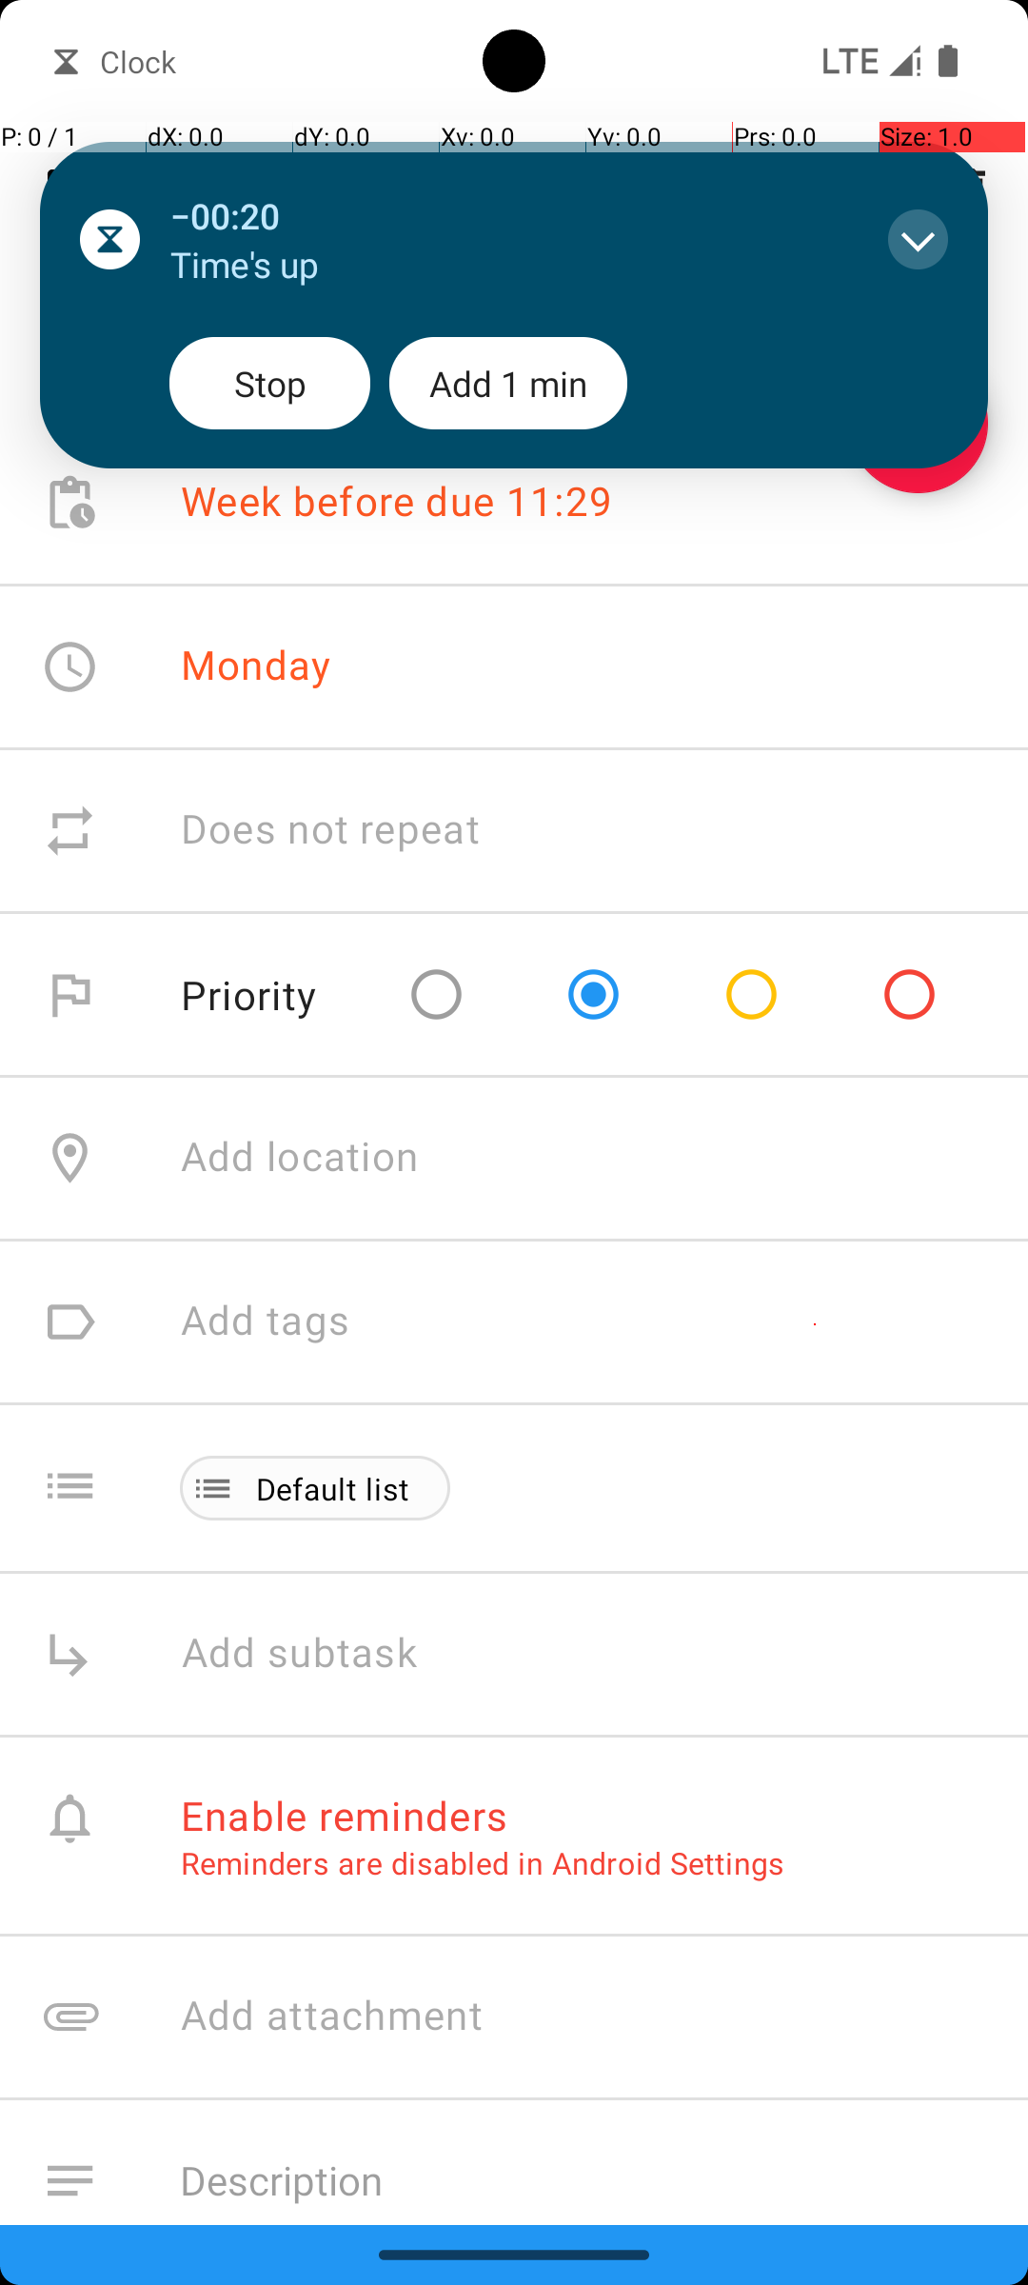 This screenshot has height=2285, width=1028. I want to click on Time's up, so click(509, 265).